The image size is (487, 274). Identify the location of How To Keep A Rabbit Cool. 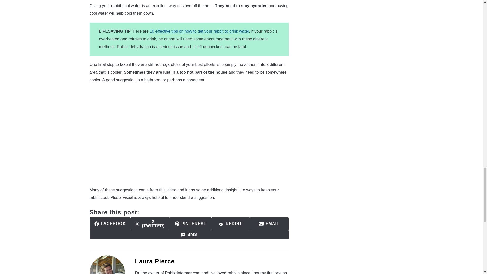
(189, 234).